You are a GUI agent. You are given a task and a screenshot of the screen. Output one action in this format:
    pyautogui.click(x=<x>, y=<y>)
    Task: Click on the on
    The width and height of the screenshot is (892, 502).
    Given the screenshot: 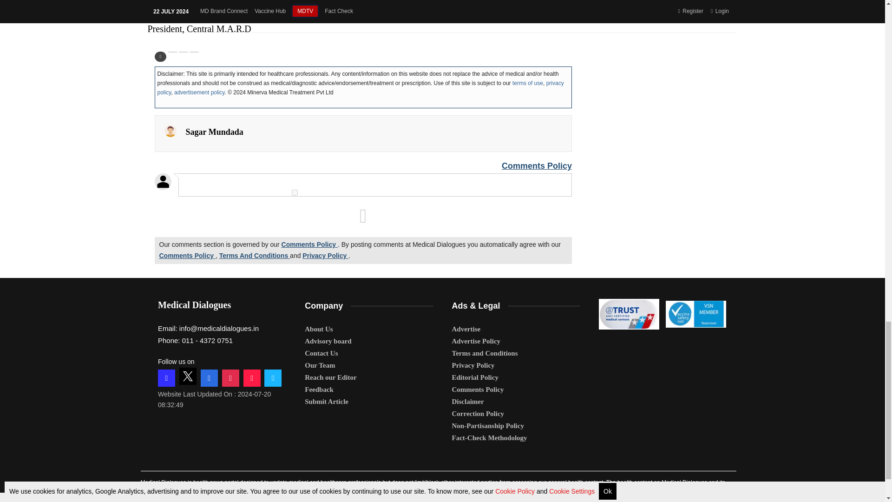 What is the action you would take?
    pyautogui.click(x=295, y=192)
    